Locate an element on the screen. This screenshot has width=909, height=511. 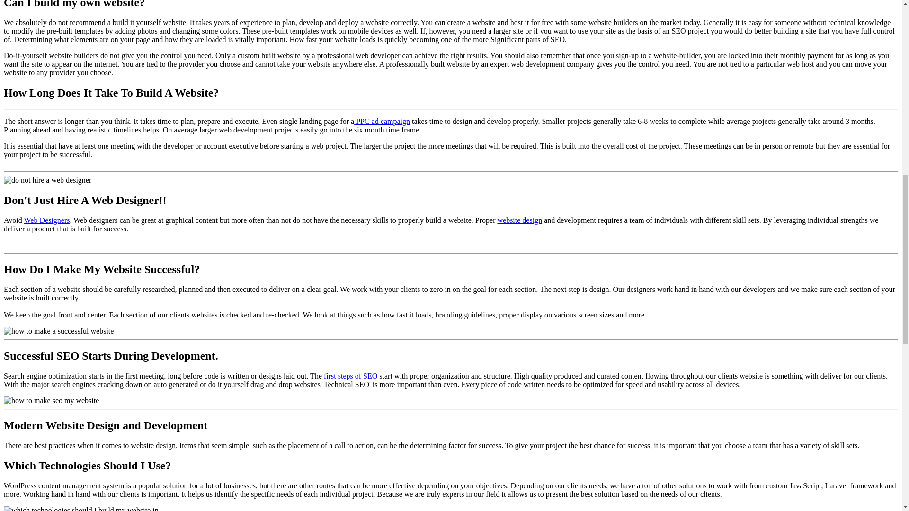
first steps of SEO is located at coordinates (350, 376).